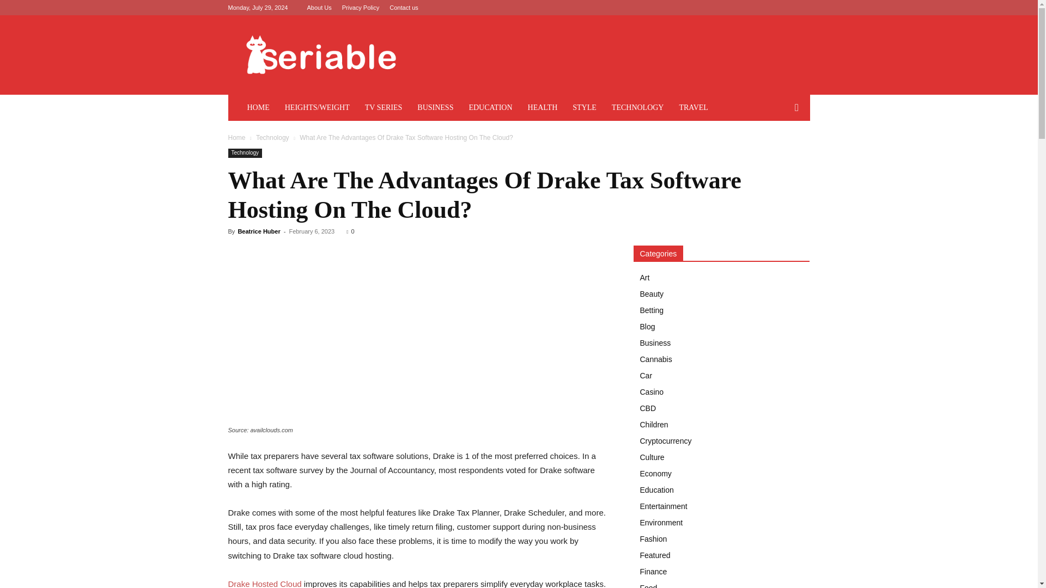 The image size is (1046, 588). I want to click on STYLE, so click(584, 108).